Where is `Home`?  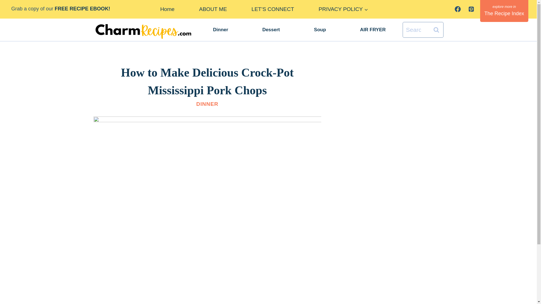
Home is located at coordinates (167, 9).